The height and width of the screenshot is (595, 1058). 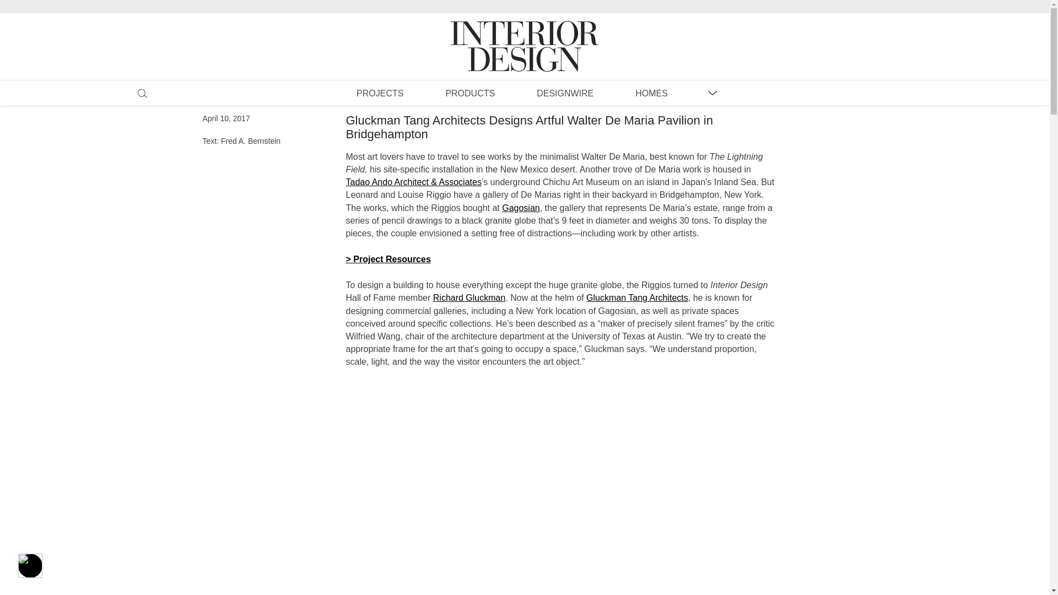 What do you see at coordinates (469, 93) in the screenshot?
I see `PRODUCTS` at bounding box center [469, 93].